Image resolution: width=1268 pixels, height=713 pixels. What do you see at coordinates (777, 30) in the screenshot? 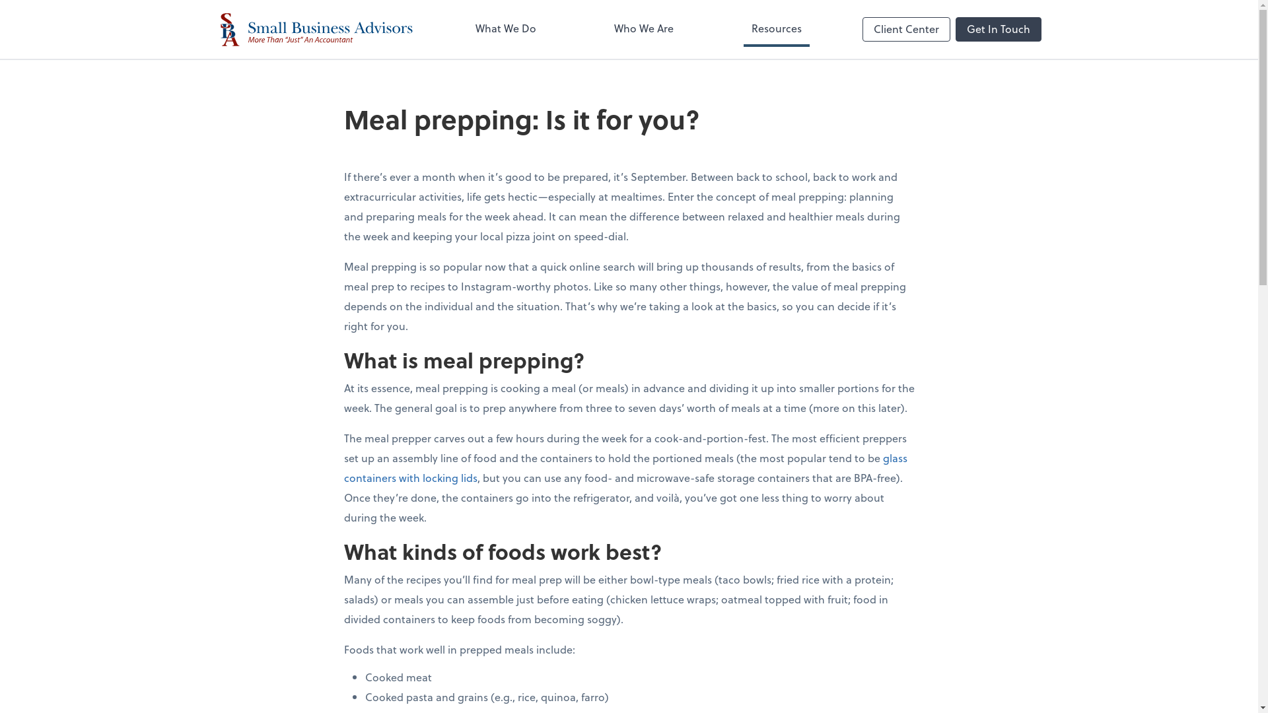
I see `Resources` at bounding box center [777, 30].